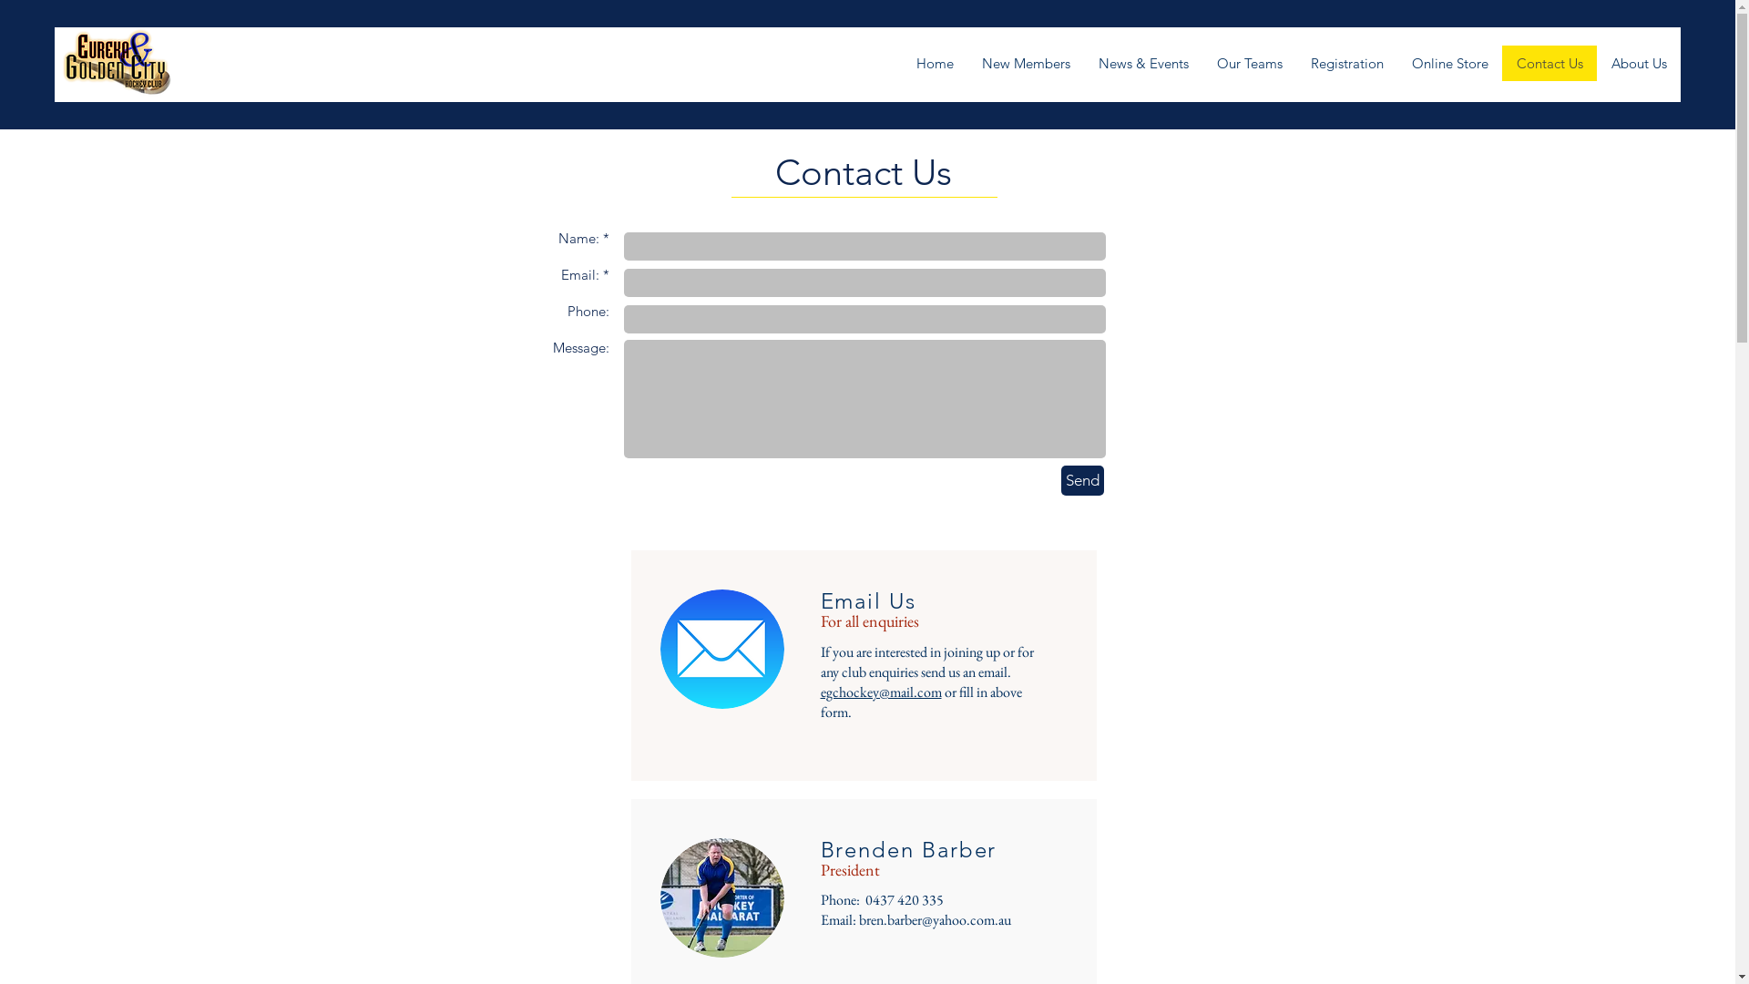  What do you see at coordinates (1450, 64) in the screenshot?
I see `Online Store` at bounding box center [1450, 64].